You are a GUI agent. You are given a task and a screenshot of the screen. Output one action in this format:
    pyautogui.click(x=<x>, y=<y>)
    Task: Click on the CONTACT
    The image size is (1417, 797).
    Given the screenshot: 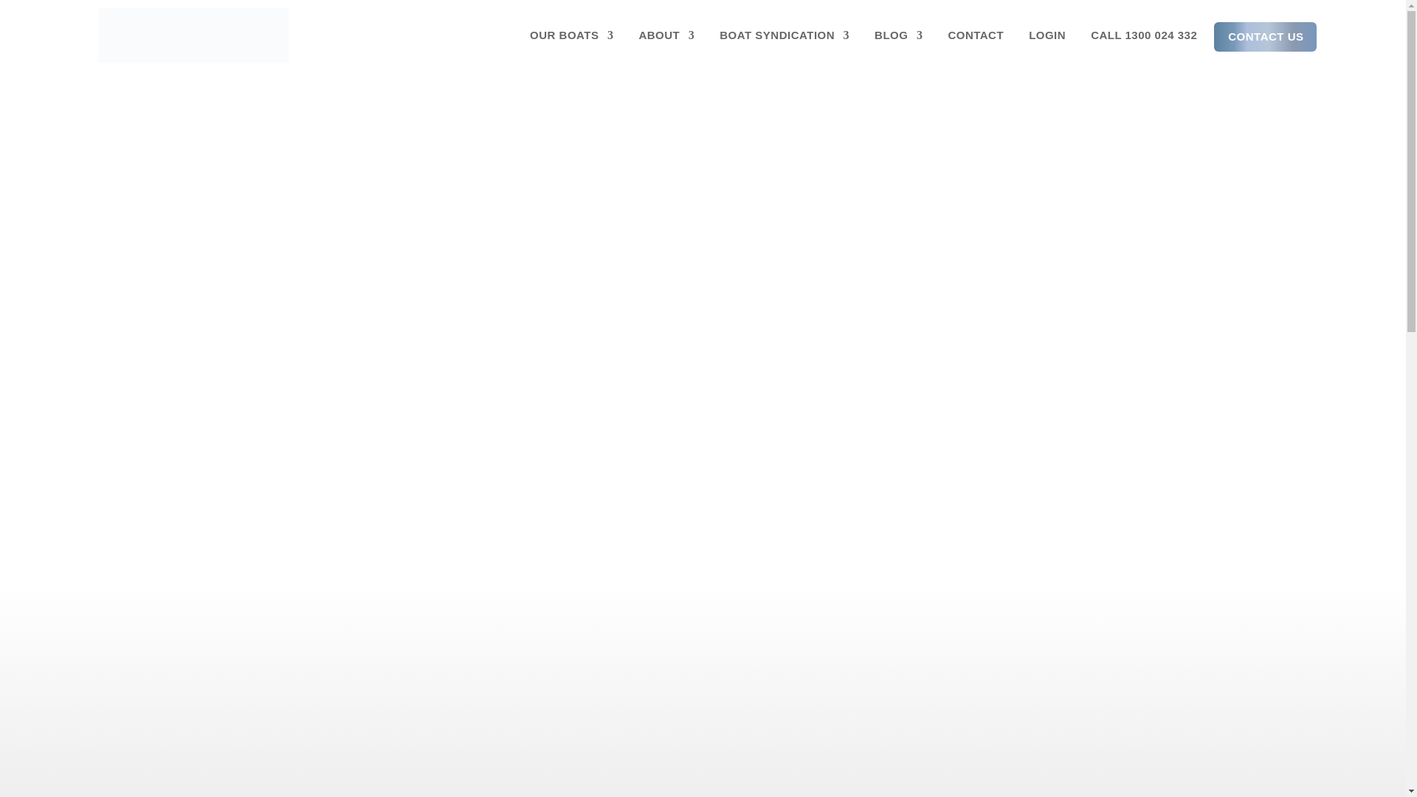 What is the action you would take?
    pyautogui.click(x=976, y=35)
    